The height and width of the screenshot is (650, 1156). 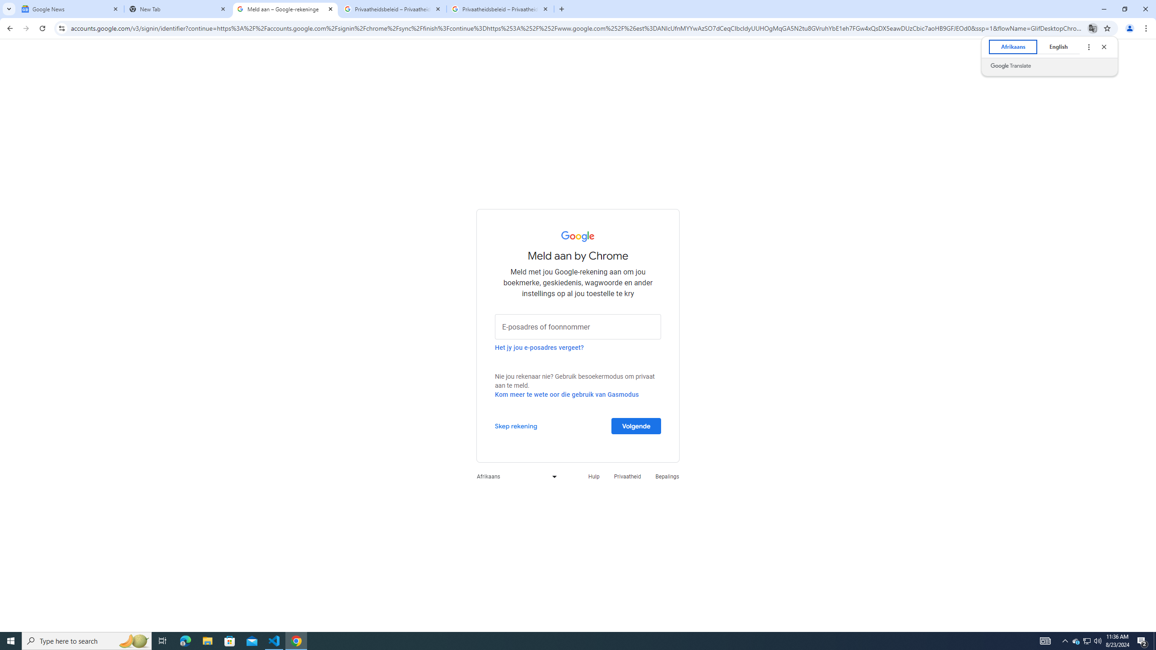 I want to click on Type here to search, so click(x=87, y=641).